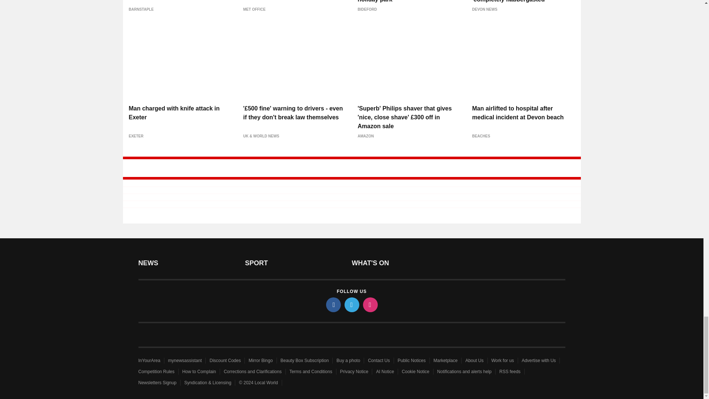  What do you see at coordinates (333, 304) in the screenshot?
I see `facebook` at bounding box center [333, 304].